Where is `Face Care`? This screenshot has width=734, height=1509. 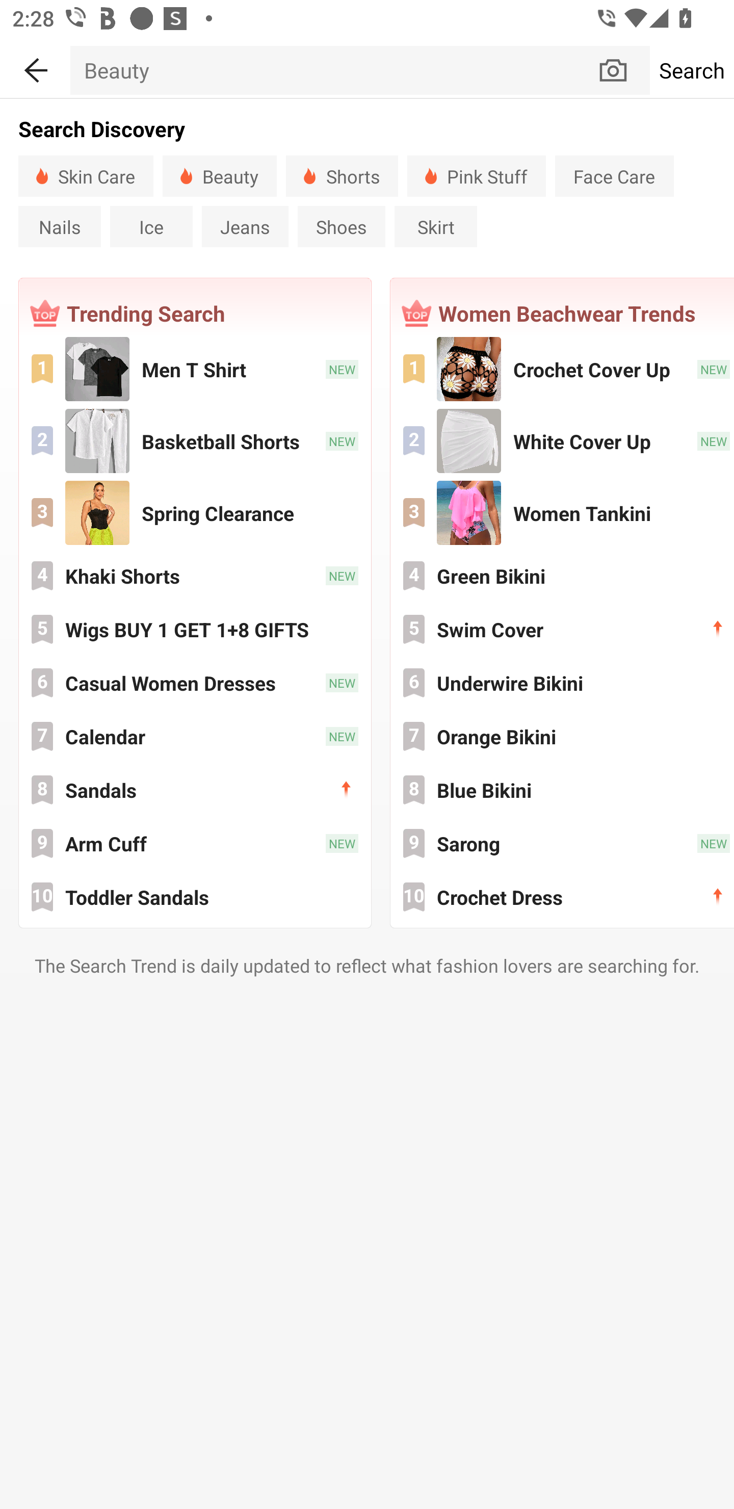 Face Care is located at coordinates (614, 175).